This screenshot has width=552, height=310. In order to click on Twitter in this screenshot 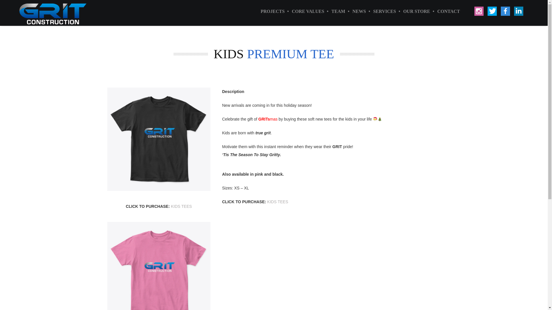, I will do `click(492, 1)`.